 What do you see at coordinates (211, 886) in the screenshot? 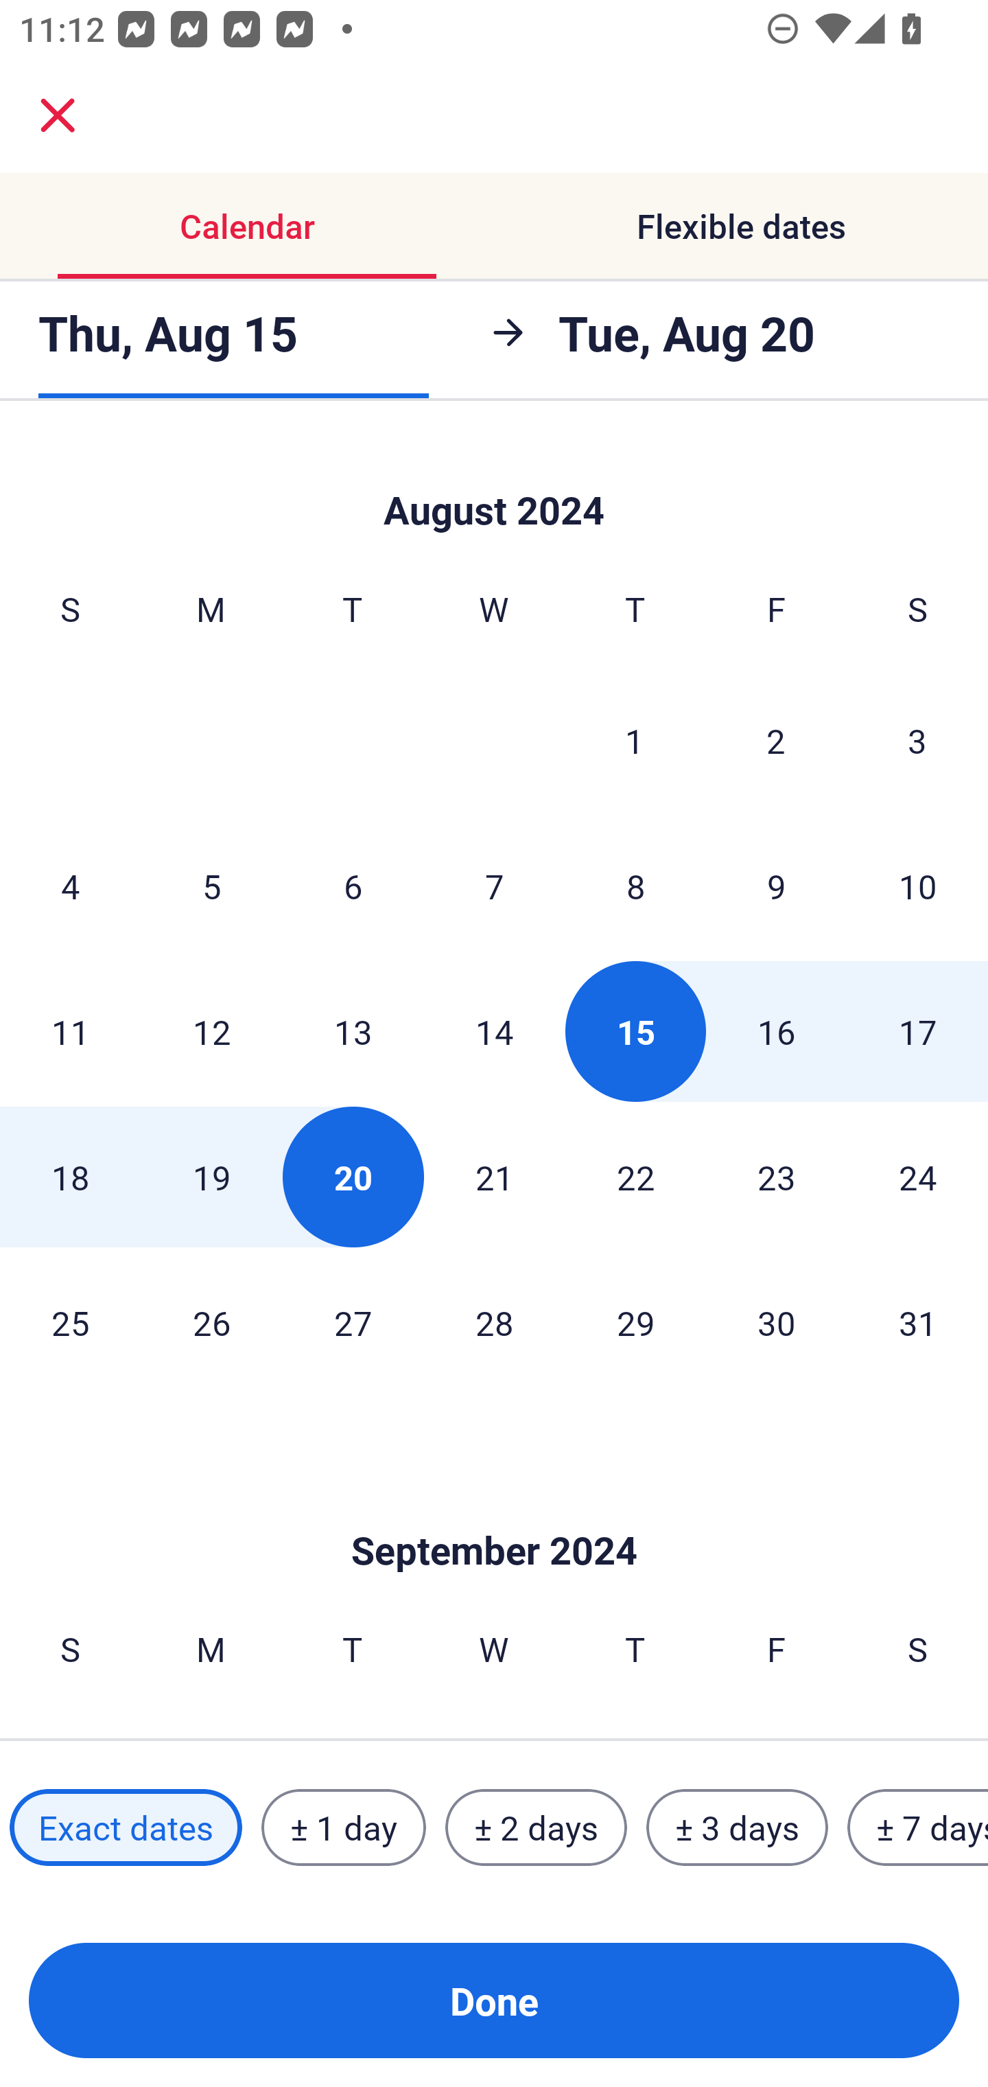
I see `5 Monday, August 5, 2024` at bounding box center [211, 886].